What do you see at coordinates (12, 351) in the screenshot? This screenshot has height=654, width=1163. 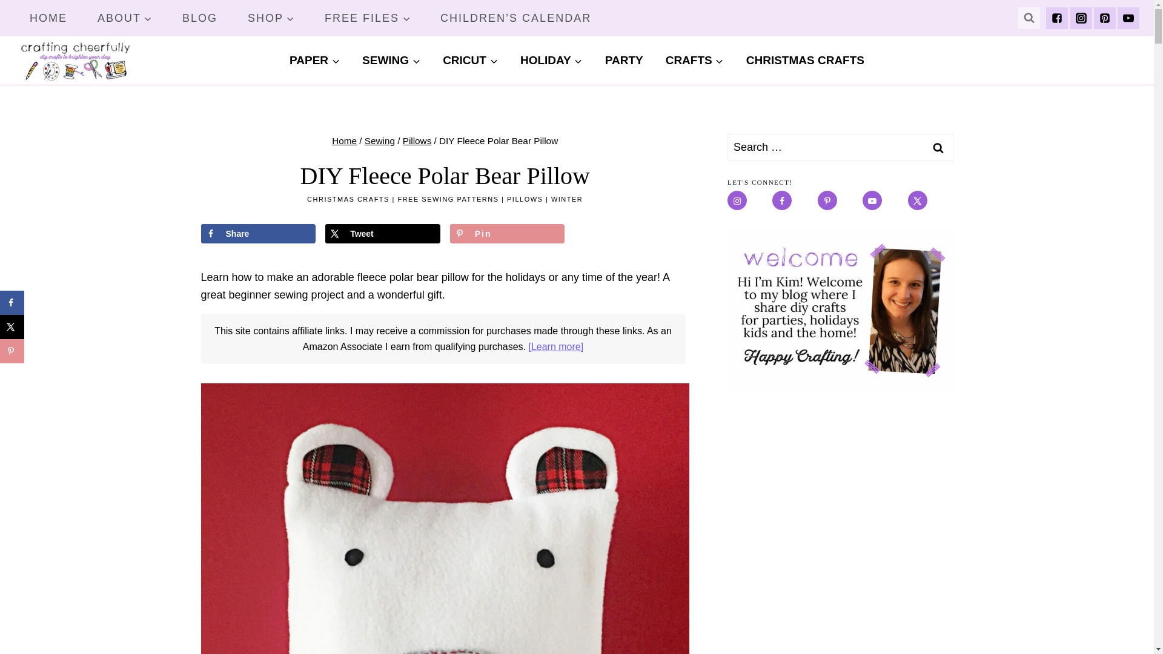 I see `Save to Pinterest` at bounding box center [12, 351].